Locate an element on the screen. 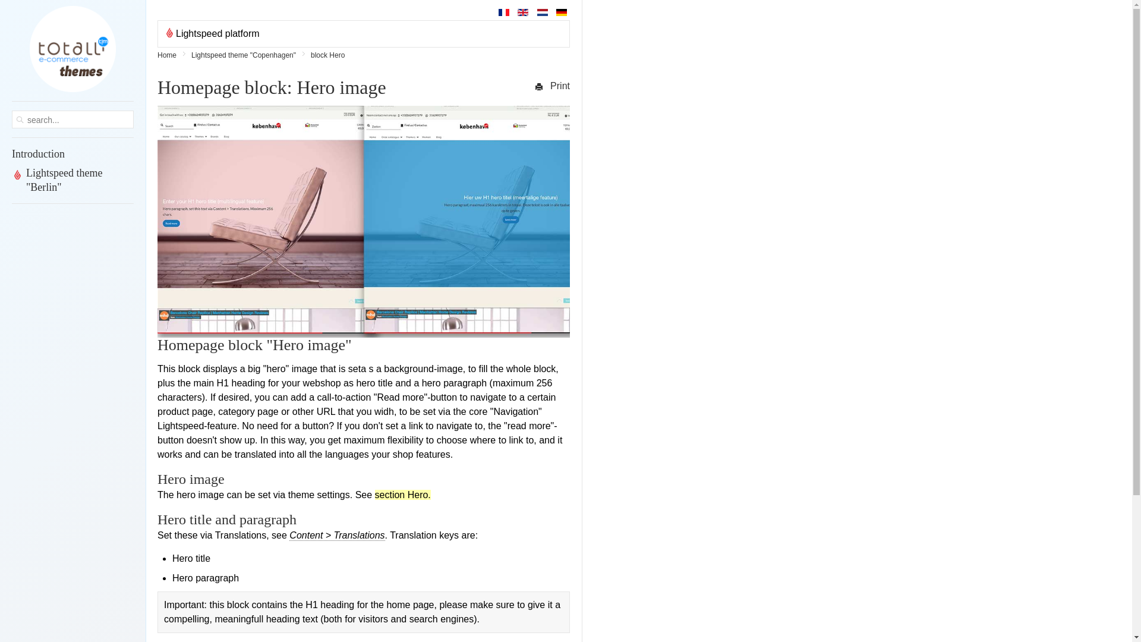 This screenshot has height=642, width=1141. Print is located at coordinates (552, 86).